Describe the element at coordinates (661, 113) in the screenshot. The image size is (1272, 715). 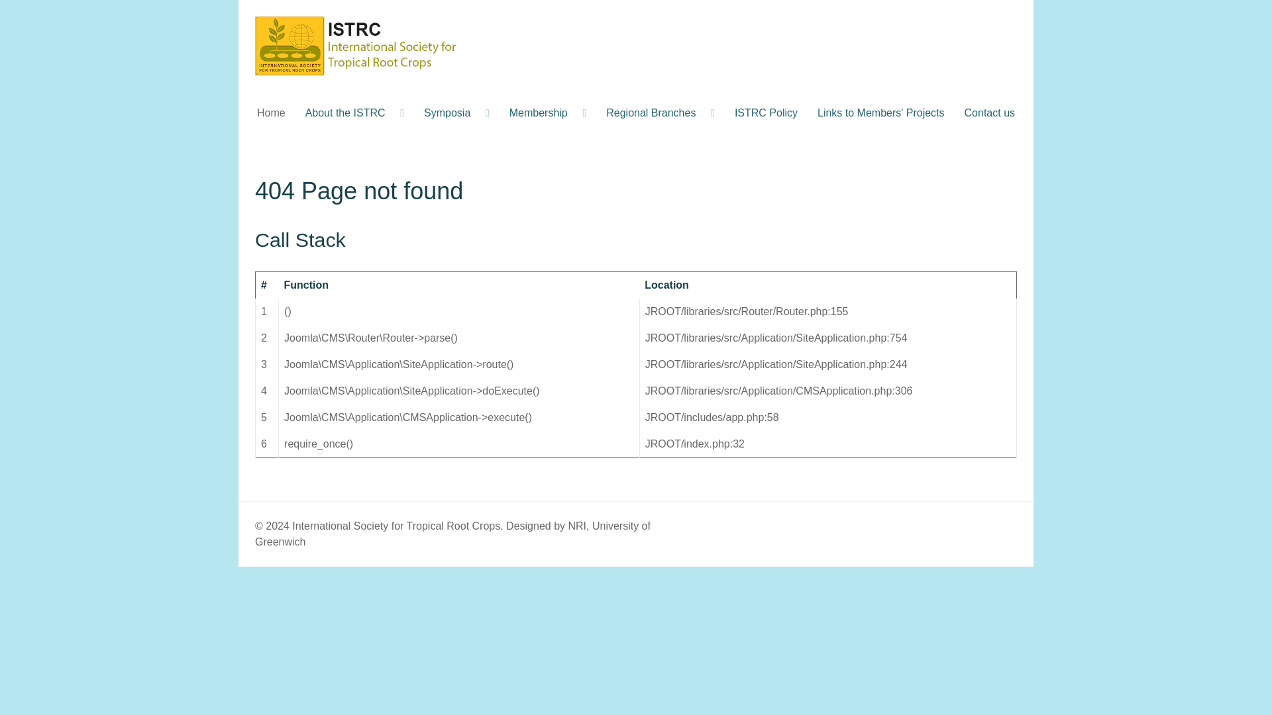
I see `Regional Branches` at that location.